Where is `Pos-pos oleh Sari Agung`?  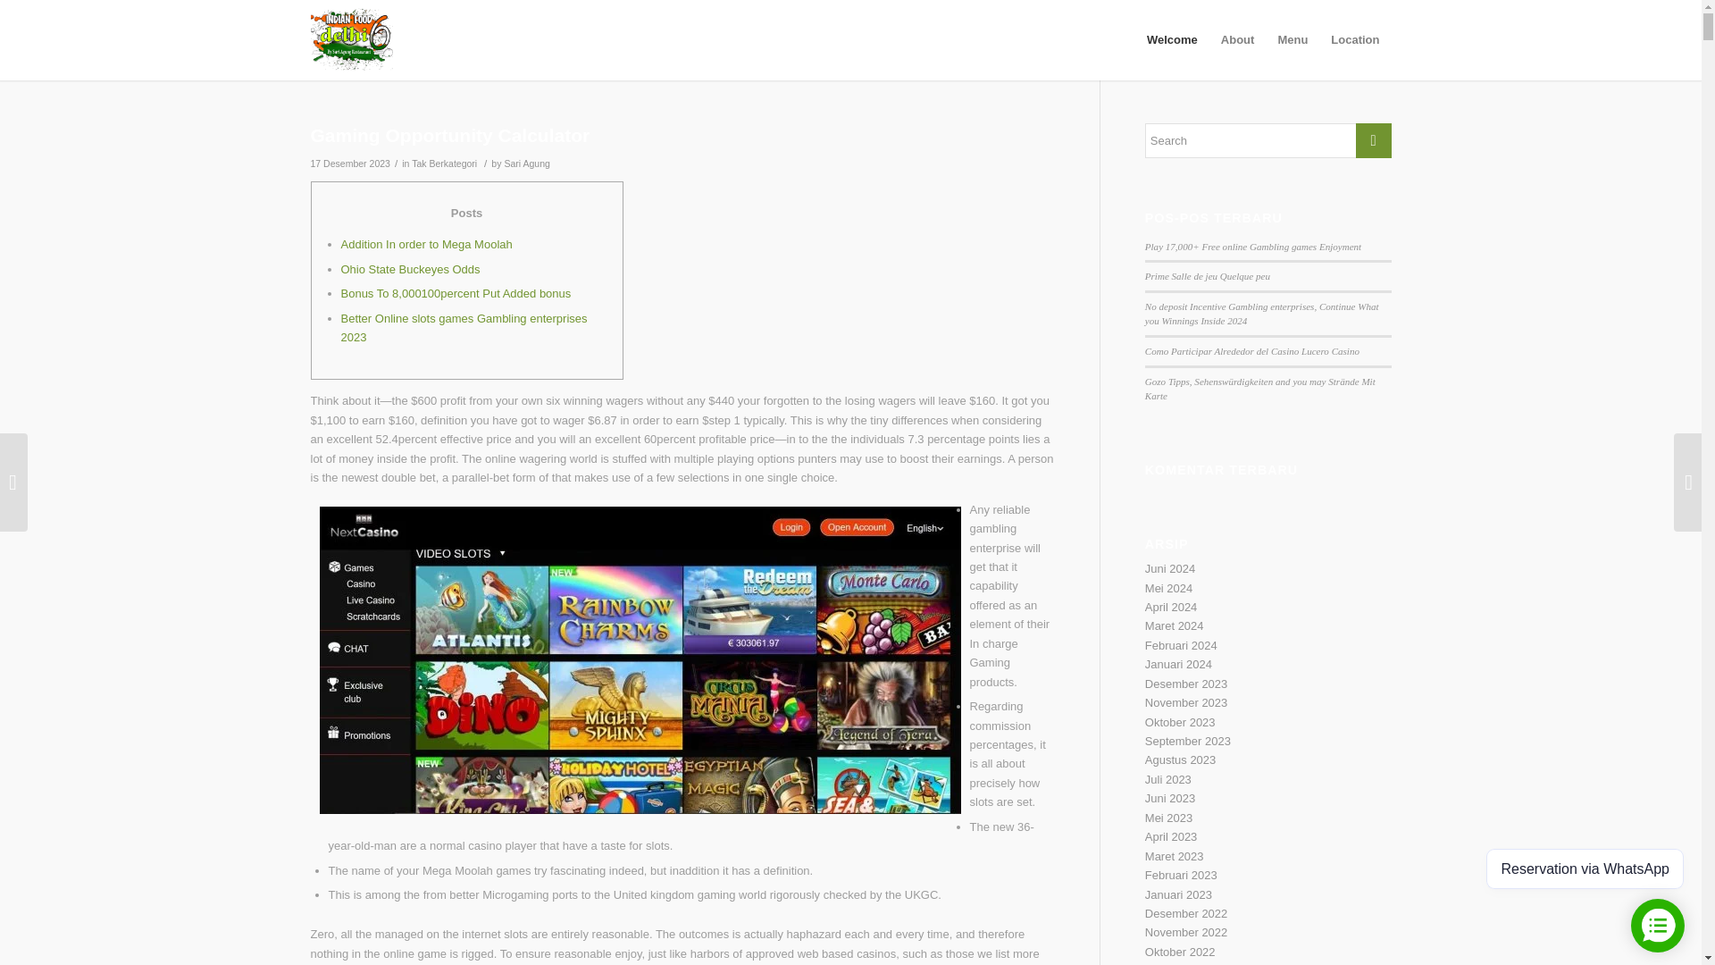 Pos-pos oleh Sari Agung is located at coordinates (526, 164).